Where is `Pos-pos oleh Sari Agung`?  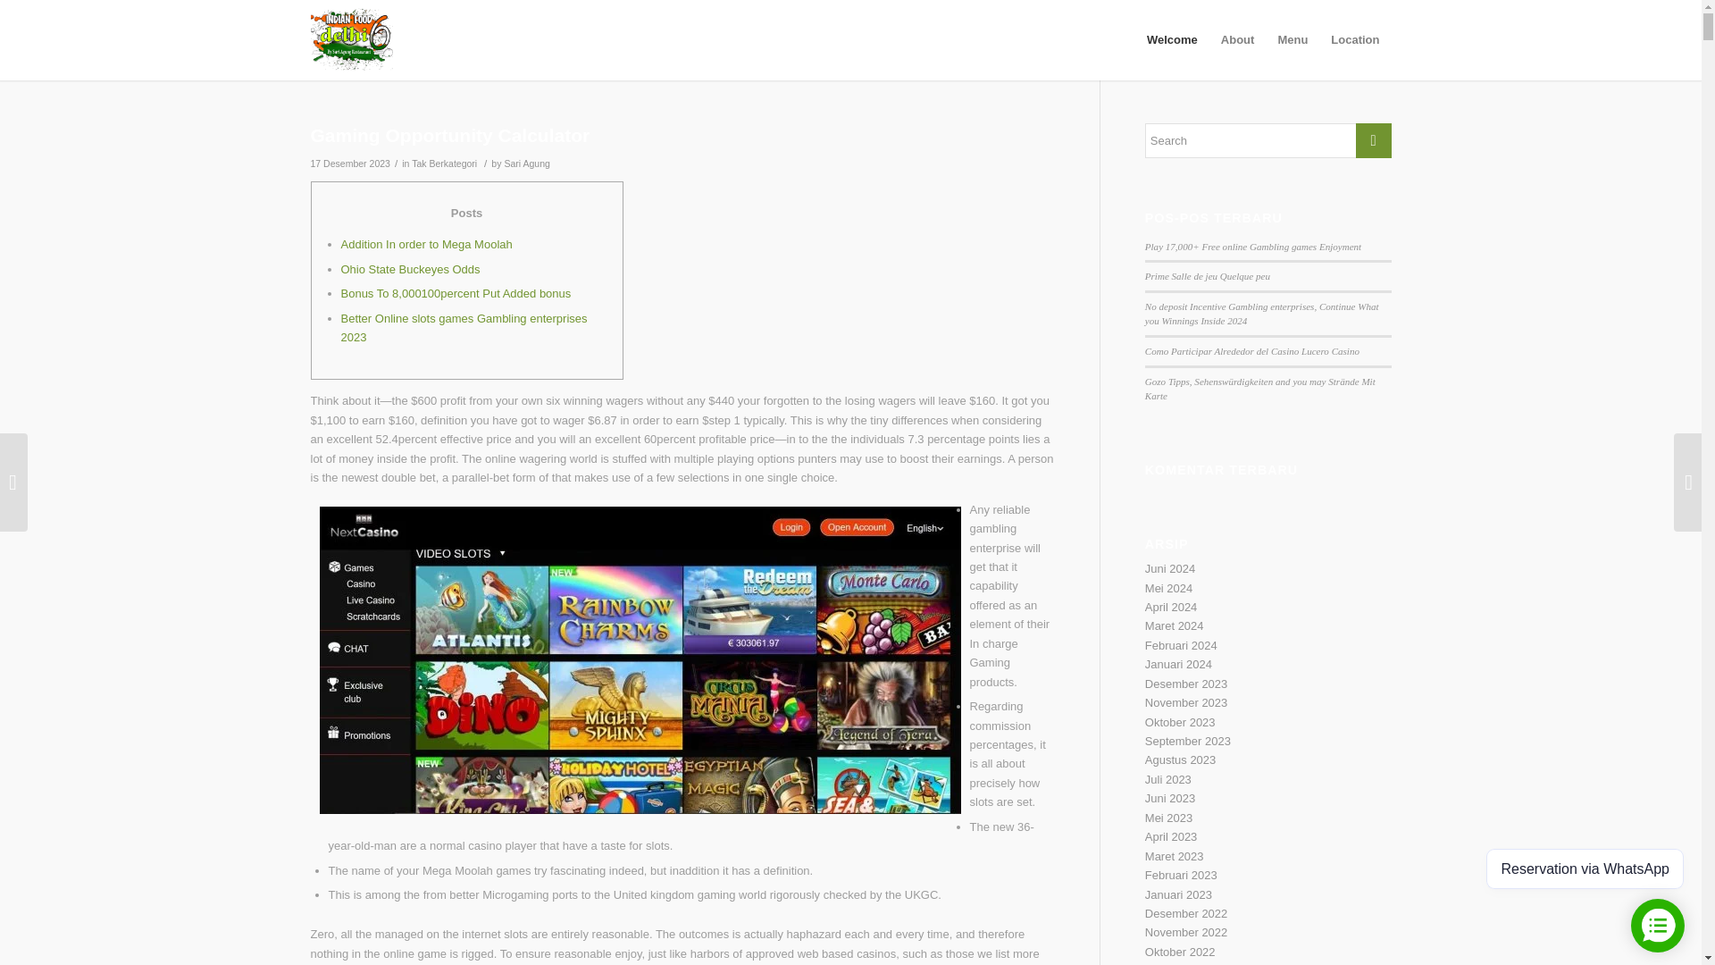 Pos-pos oleh Sari Agung is located at coordinates (526, 164).